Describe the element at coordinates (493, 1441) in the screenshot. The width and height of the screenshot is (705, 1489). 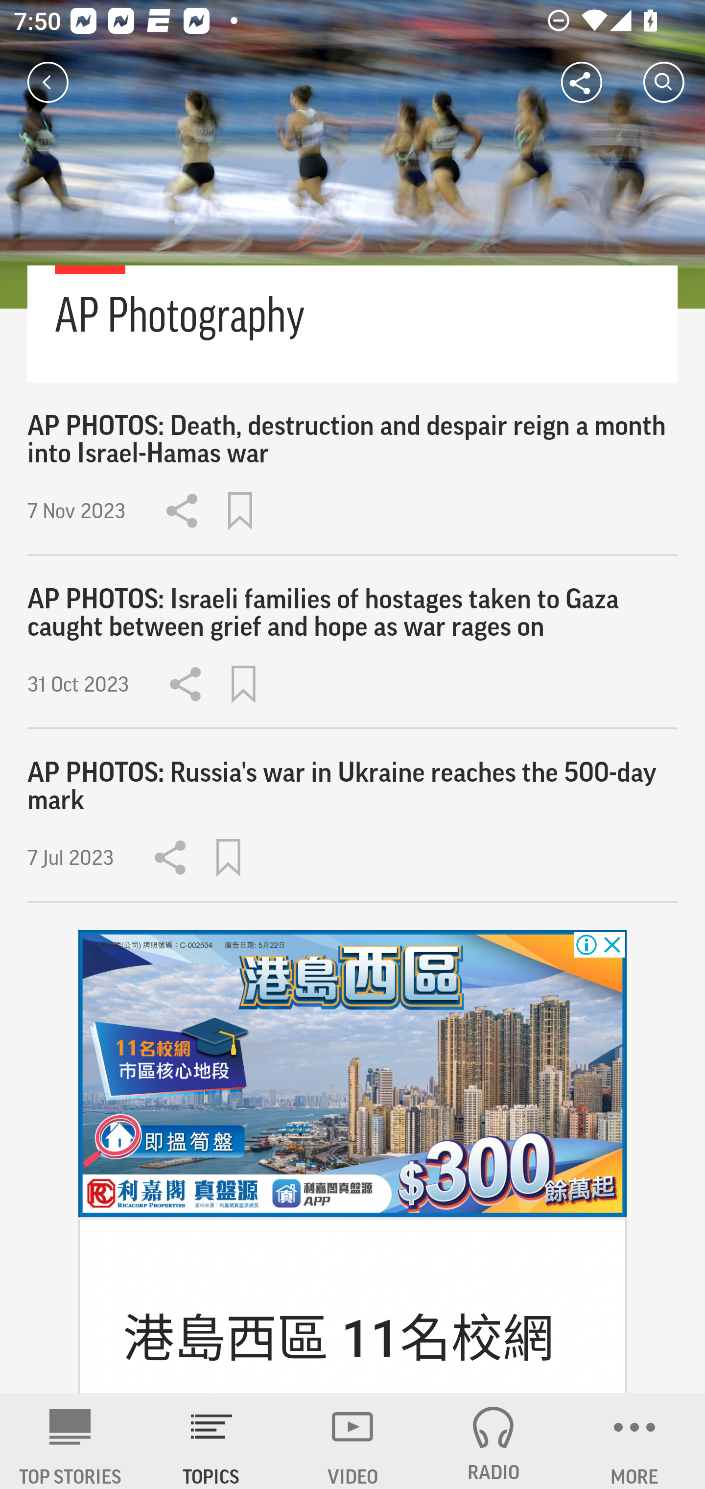
I see `RADIO` at that location.